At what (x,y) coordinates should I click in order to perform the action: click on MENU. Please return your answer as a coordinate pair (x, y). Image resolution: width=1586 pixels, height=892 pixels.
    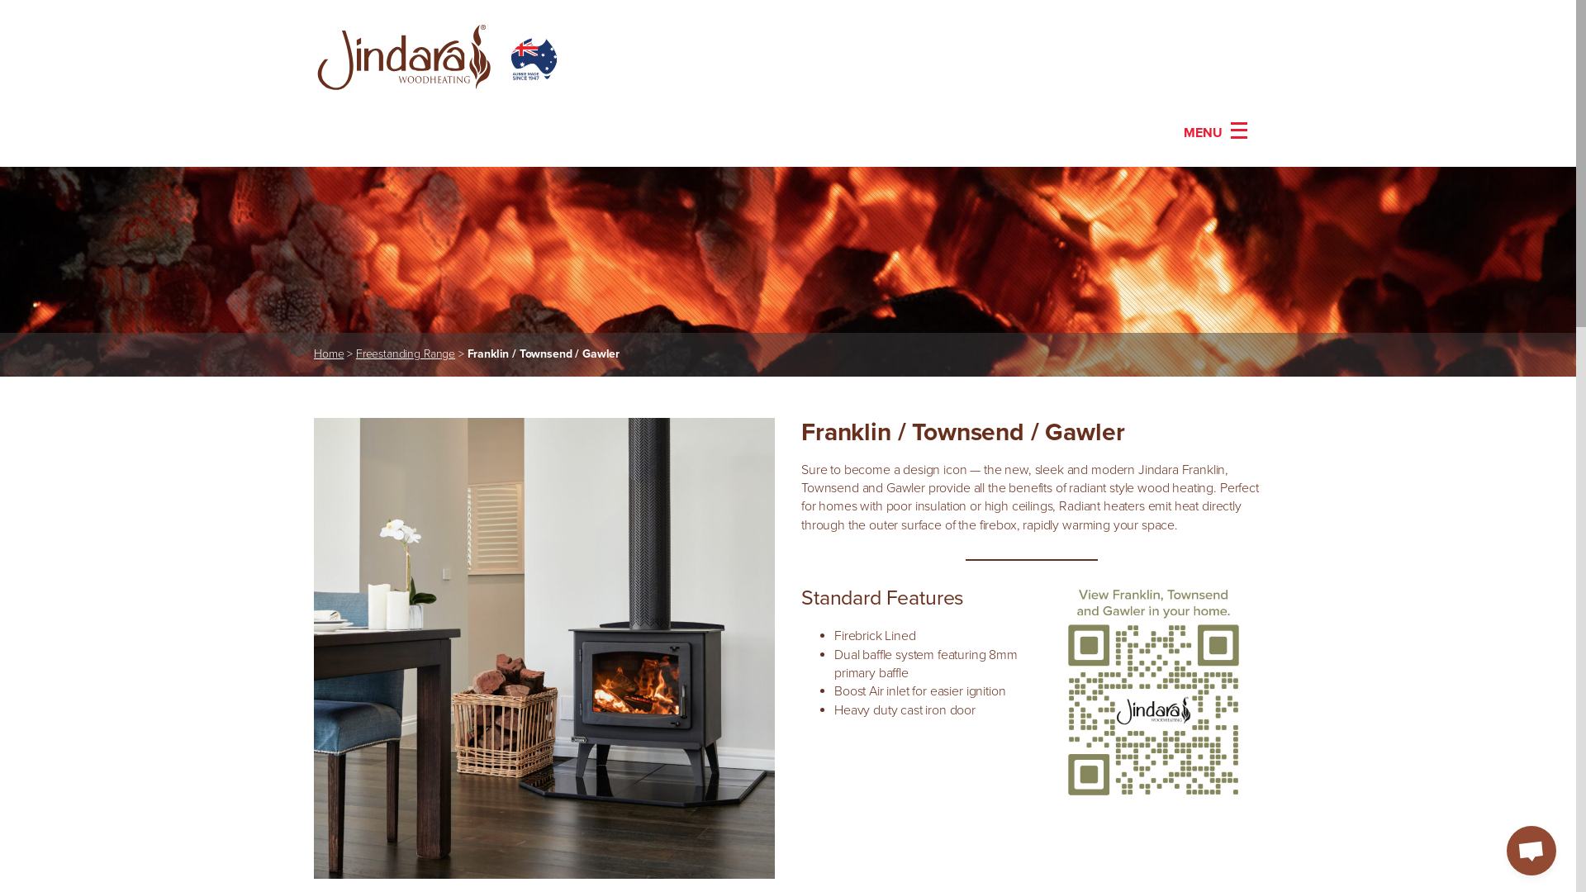
    Looking at the image, I should click on (1216, 132).